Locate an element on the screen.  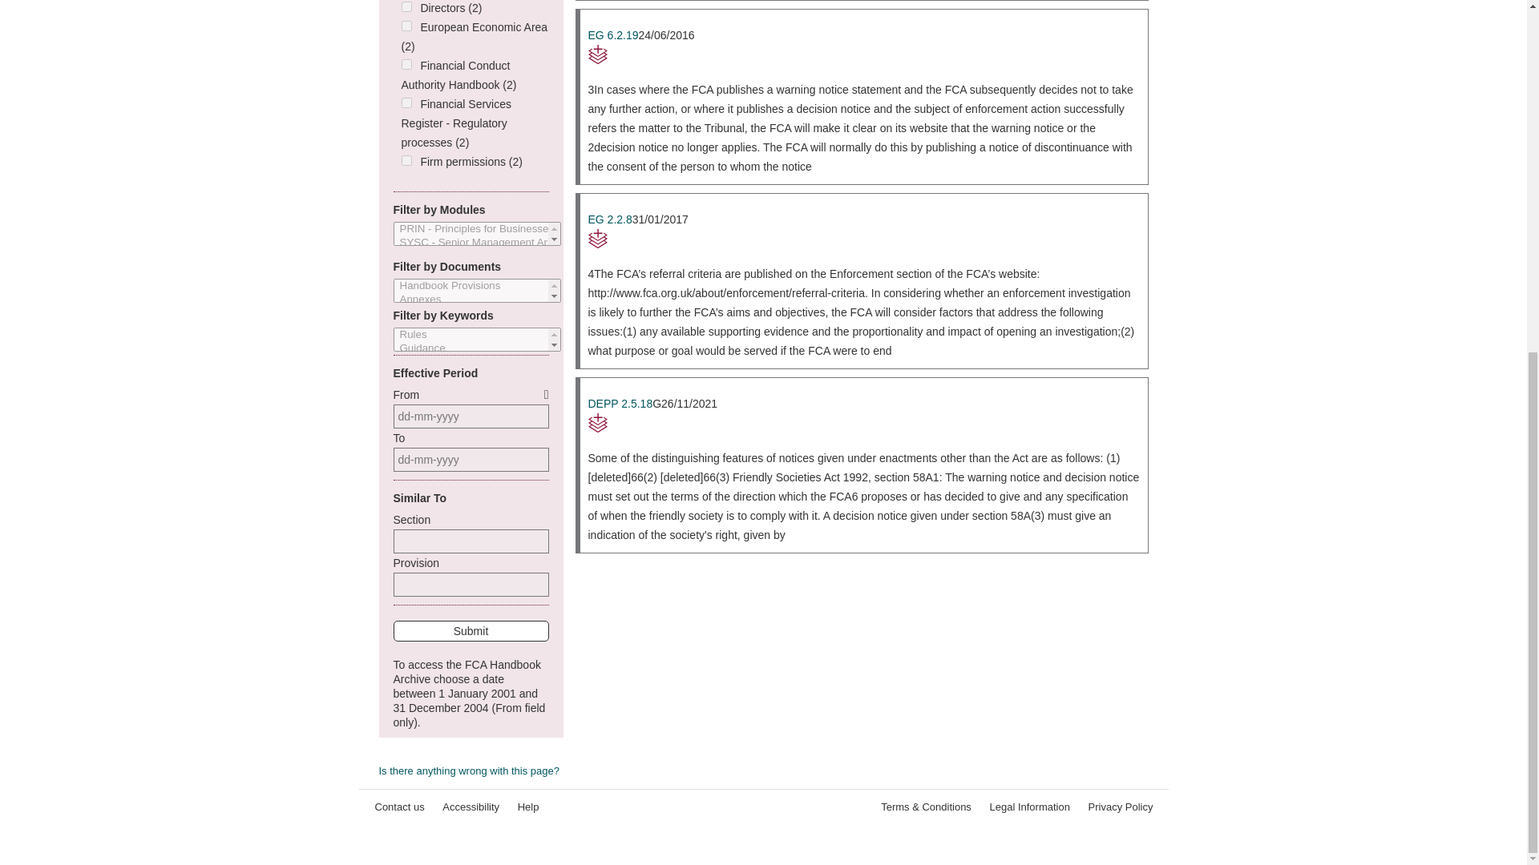
Related Provisions is located at coordinates (864, 54).